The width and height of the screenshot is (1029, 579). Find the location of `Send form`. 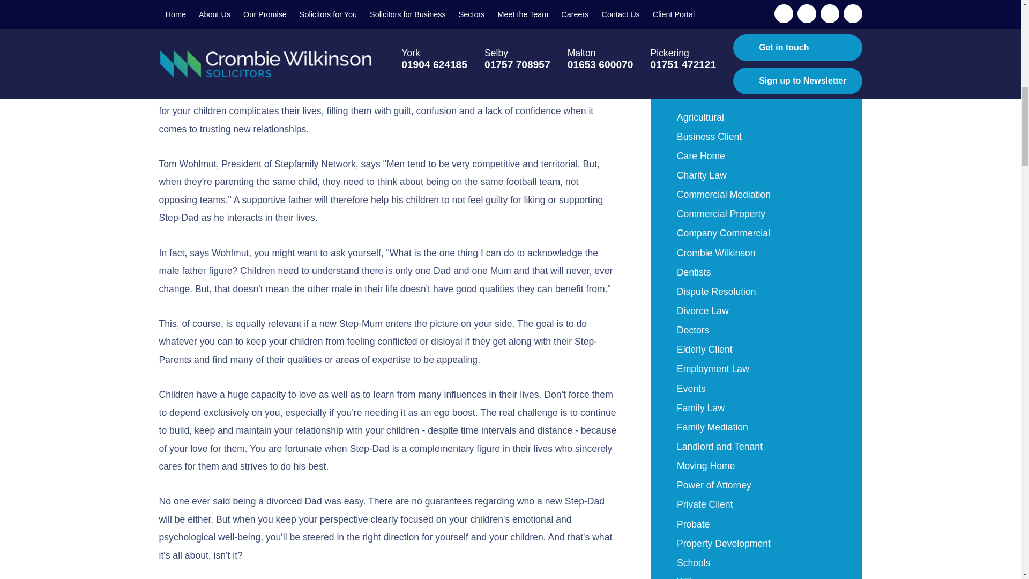

Send form is located at coordinates (757, 20).